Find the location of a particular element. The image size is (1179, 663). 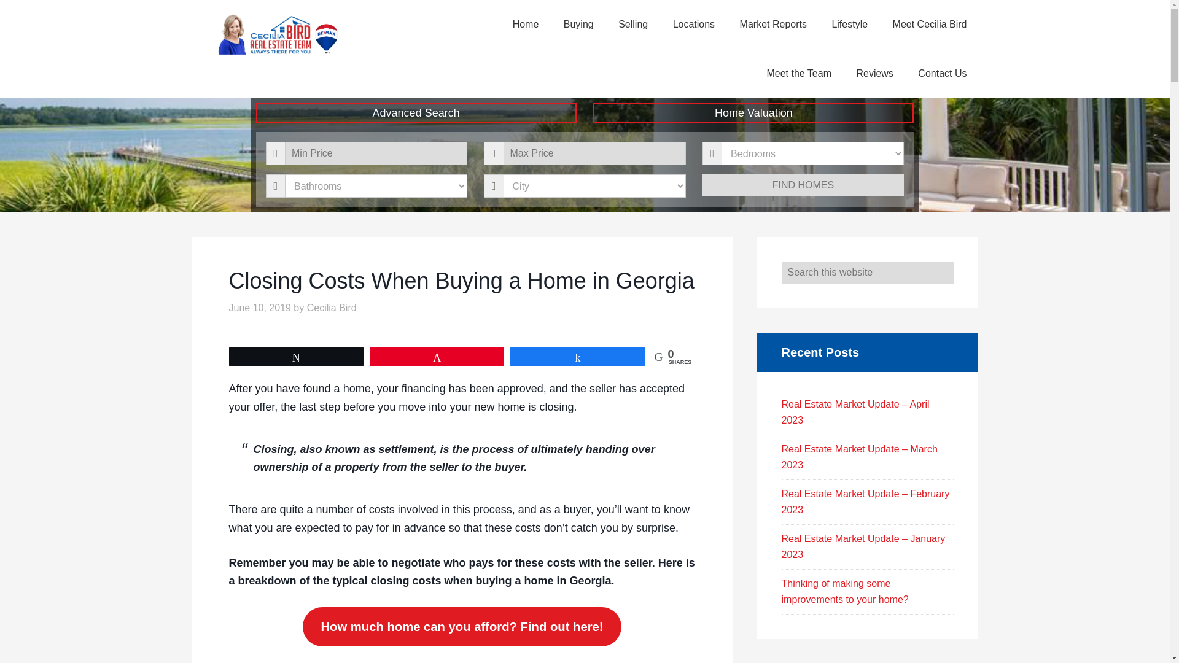

Cecilia Bird is located at coordinates (332, 307).